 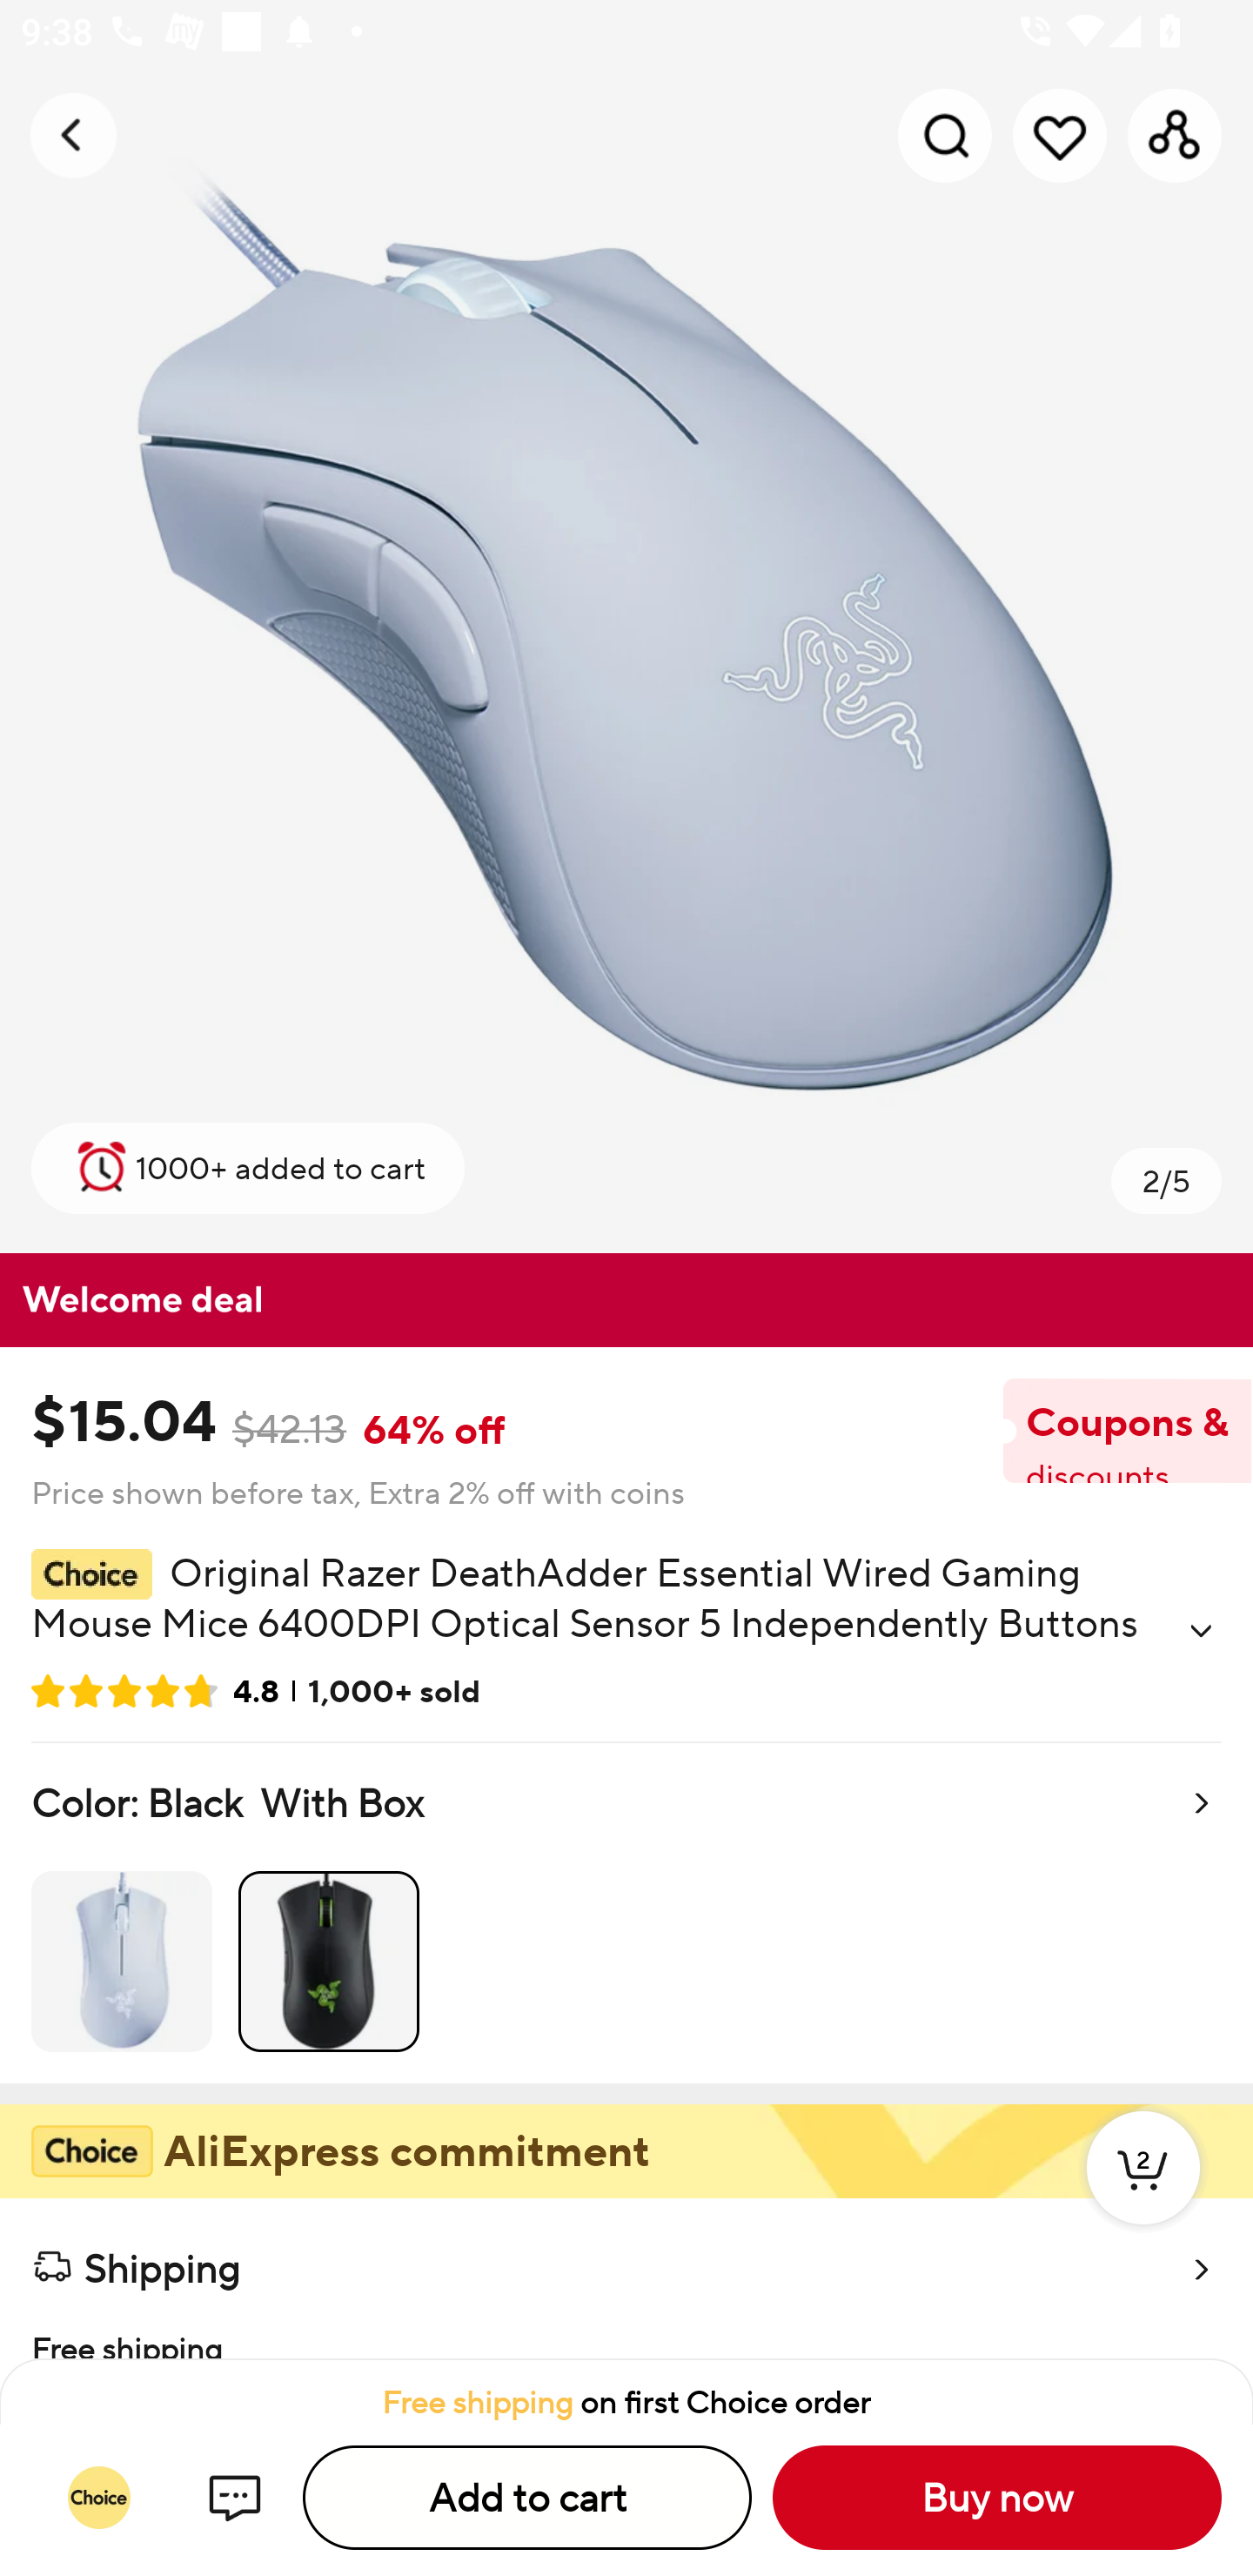 I want to click on Free shipping , so click(x=626, y=2331).